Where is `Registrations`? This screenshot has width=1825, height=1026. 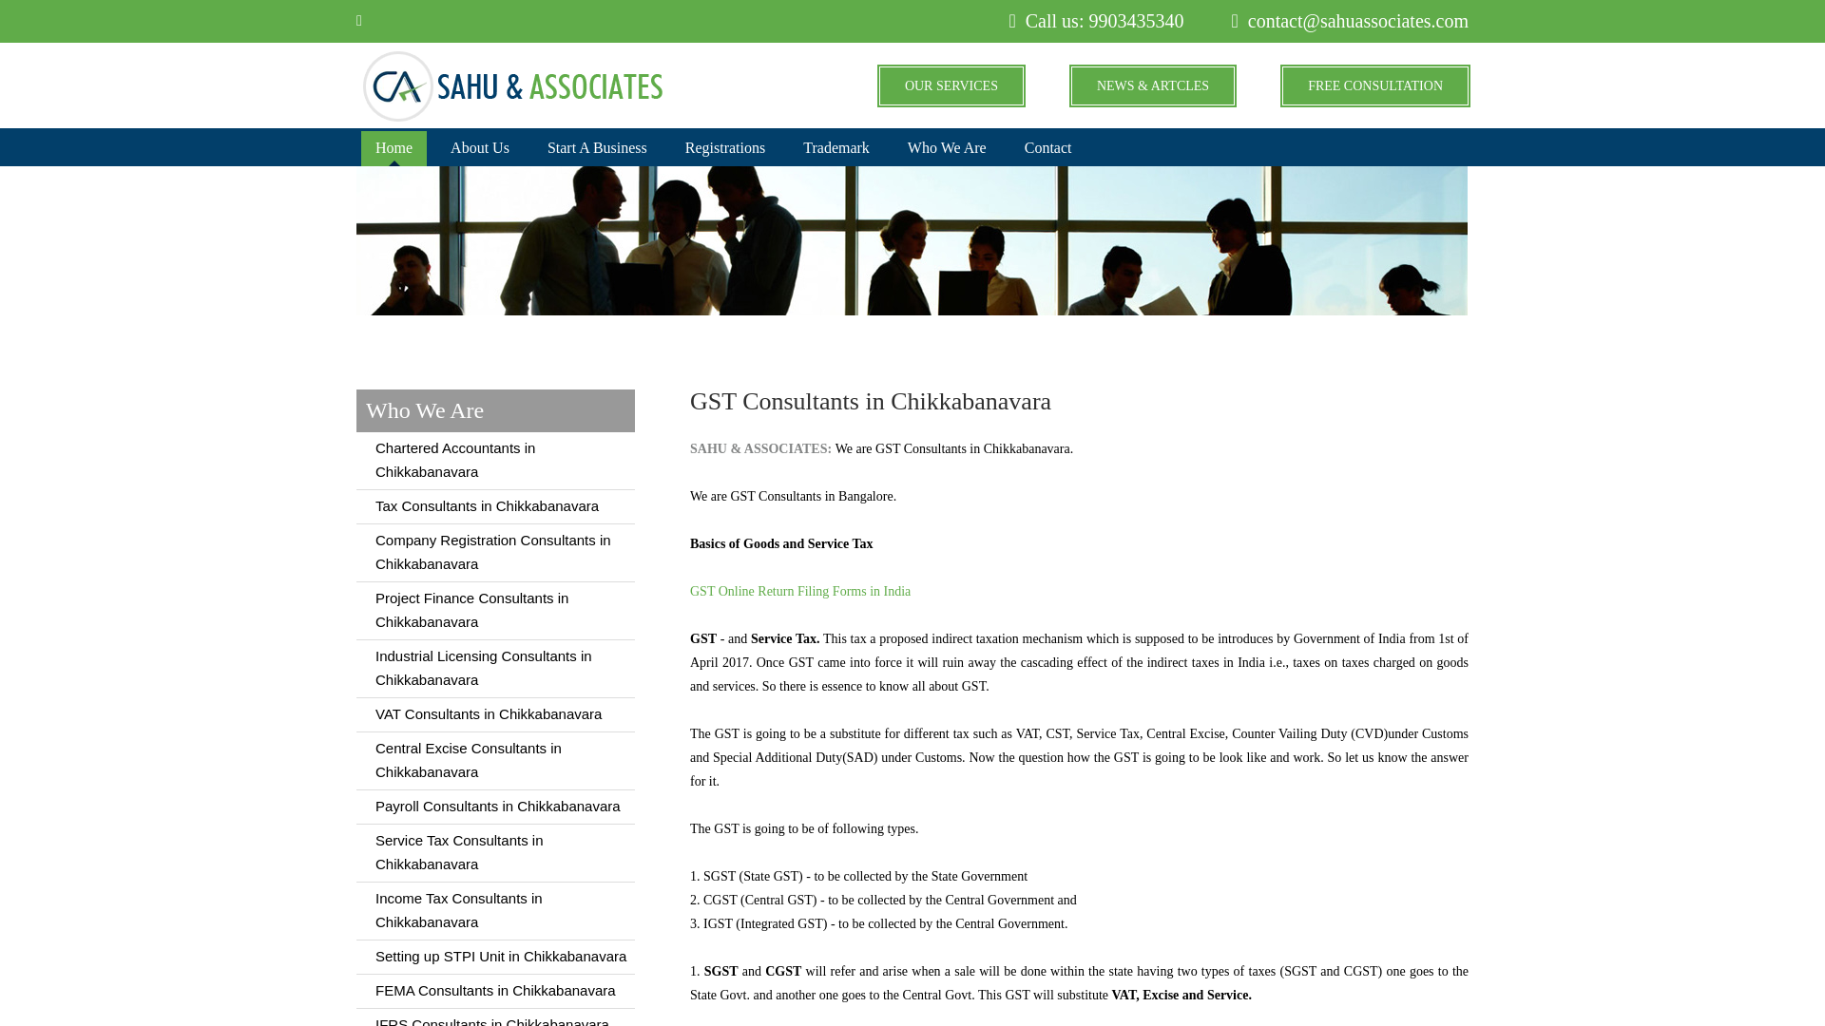
Registrations is located at coordinates (724, 148).